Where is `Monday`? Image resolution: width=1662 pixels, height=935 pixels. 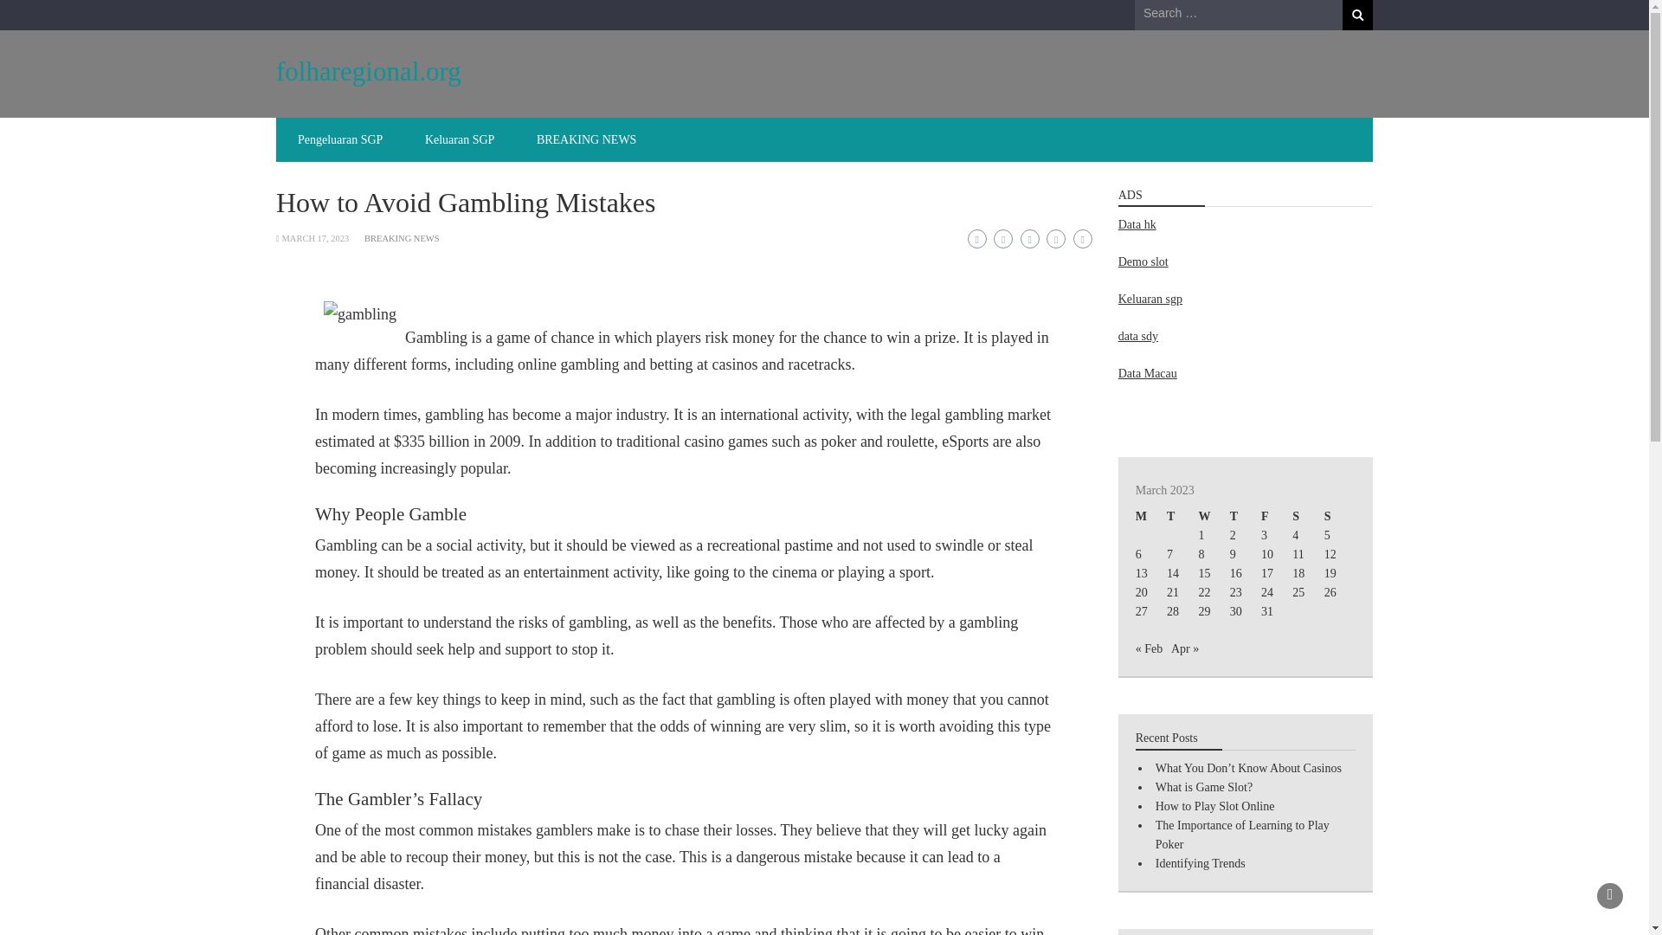
Monday is located at coordinates (1150, 517).